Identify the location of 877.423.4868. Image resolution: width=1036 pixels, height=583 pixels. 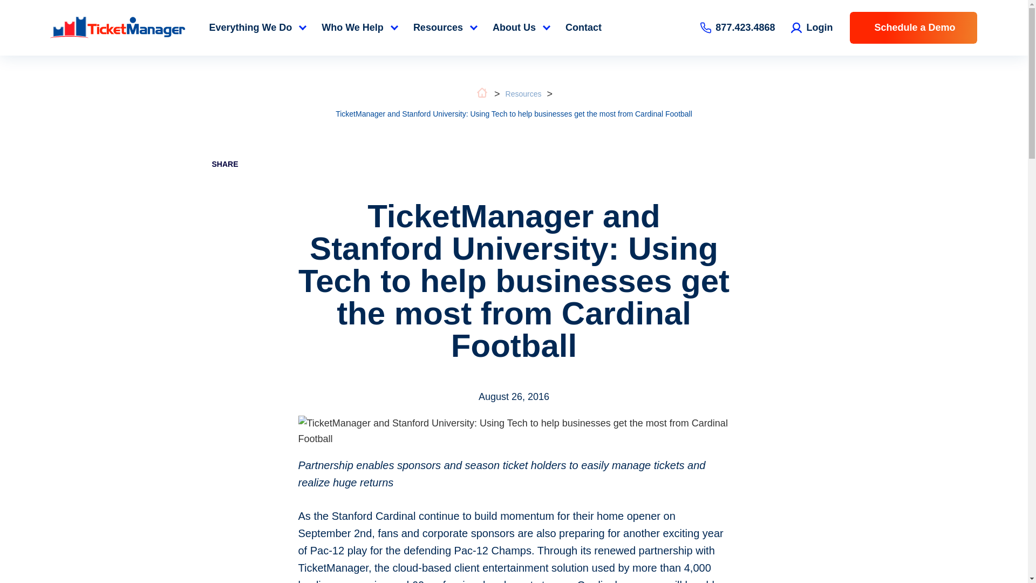
(737, 27).